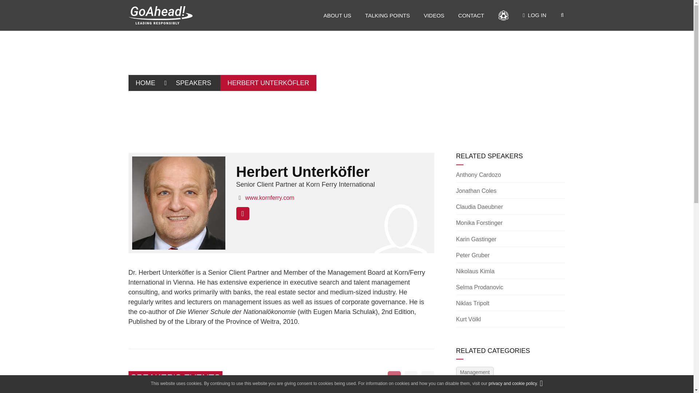  I want to click on Anthony Cardozo, so click(478, 175).